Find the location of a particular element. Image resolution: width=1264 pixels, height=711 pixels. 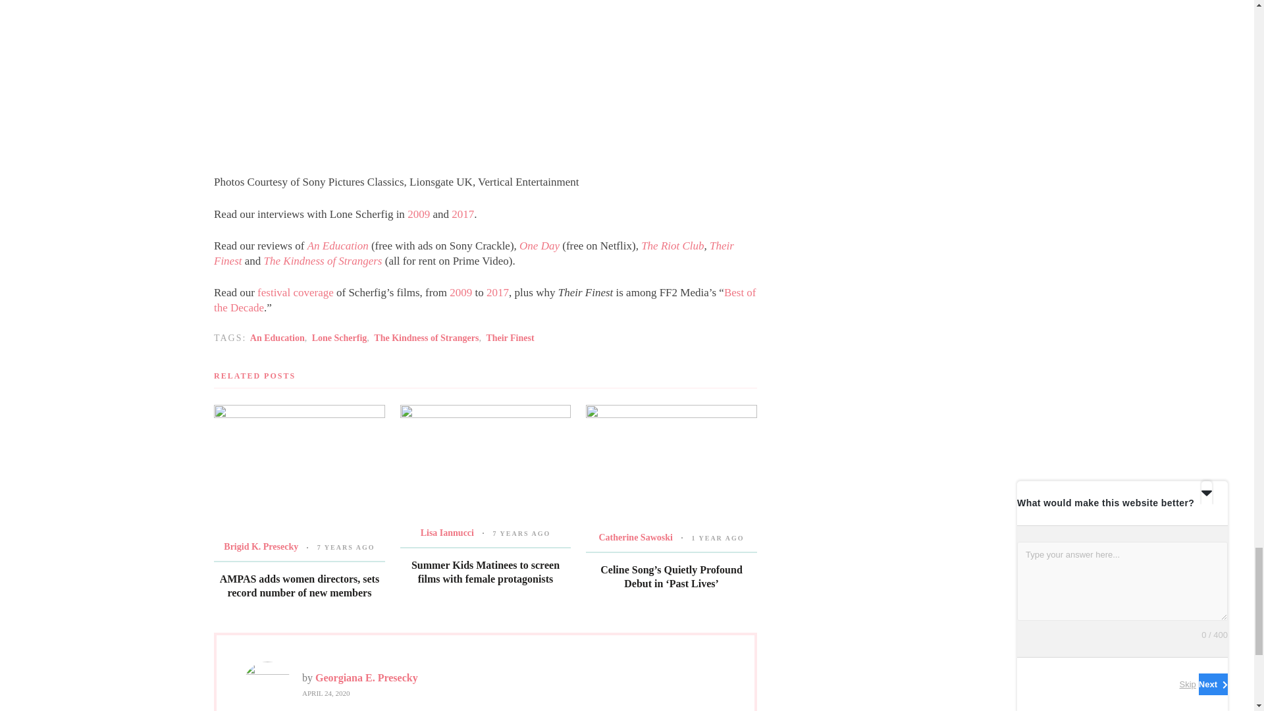

Posts by Georgiana E. Presecky is located at coordinates (366, 677).